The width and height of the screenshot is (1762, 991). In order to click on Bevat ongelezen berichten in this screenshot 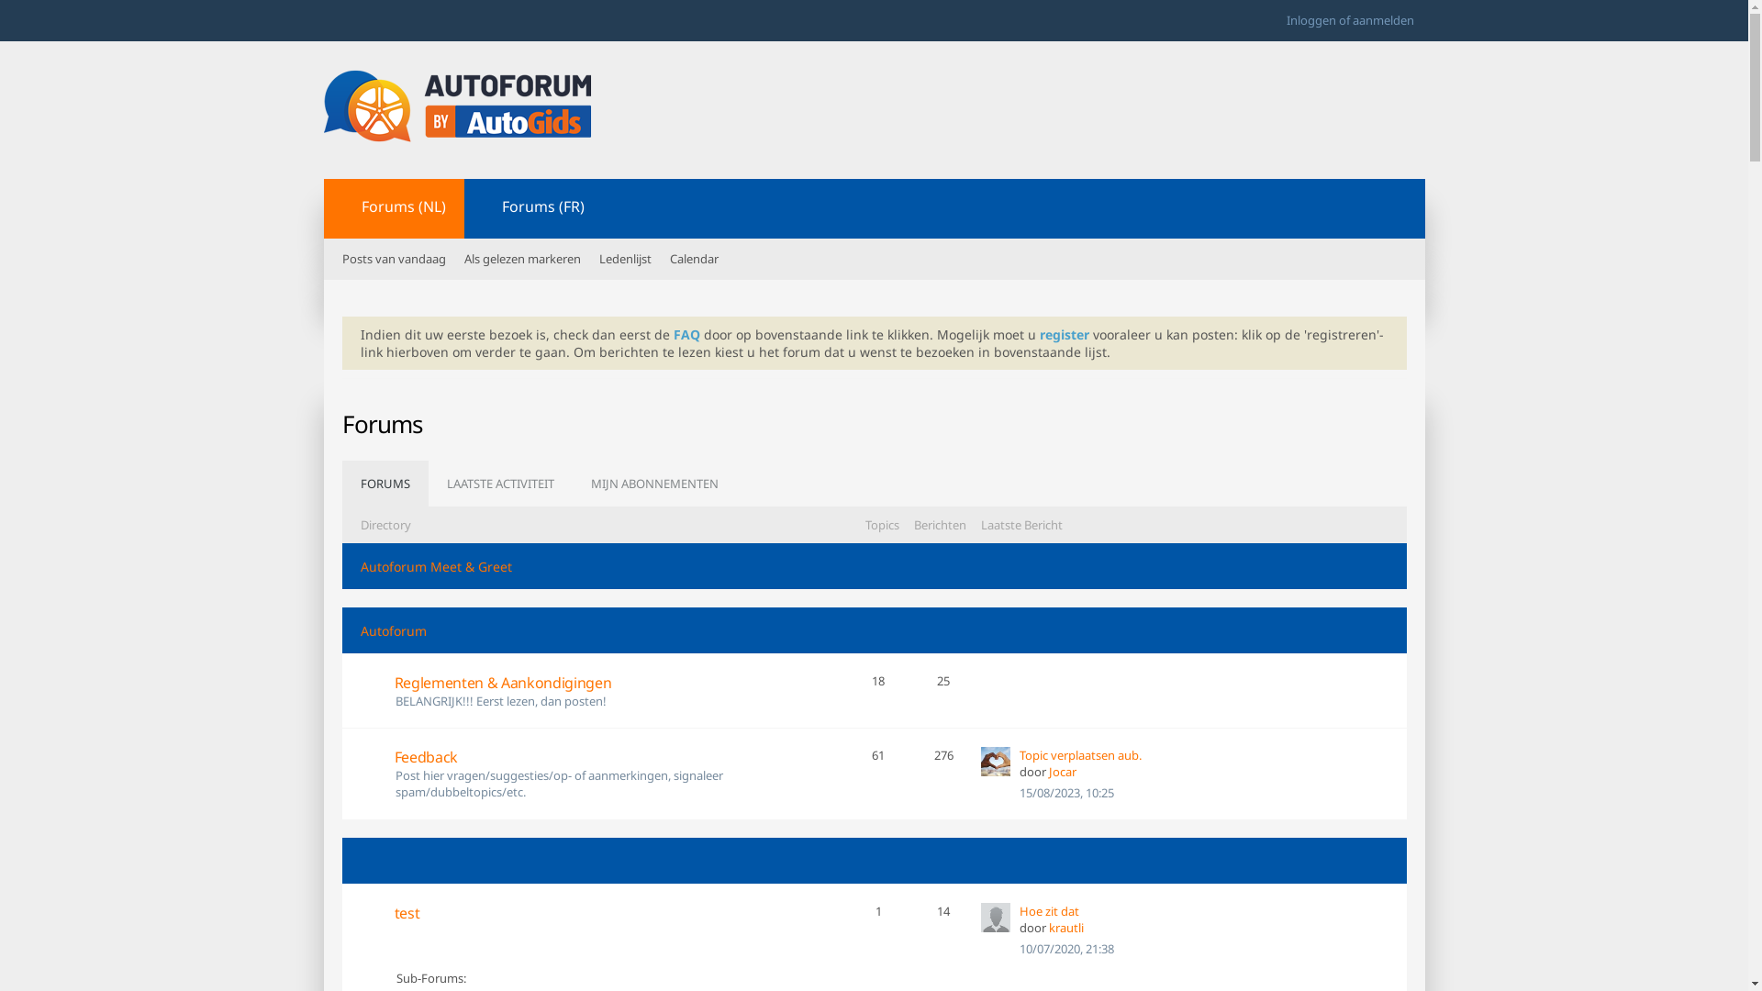, I will do `click(373, 762)`.